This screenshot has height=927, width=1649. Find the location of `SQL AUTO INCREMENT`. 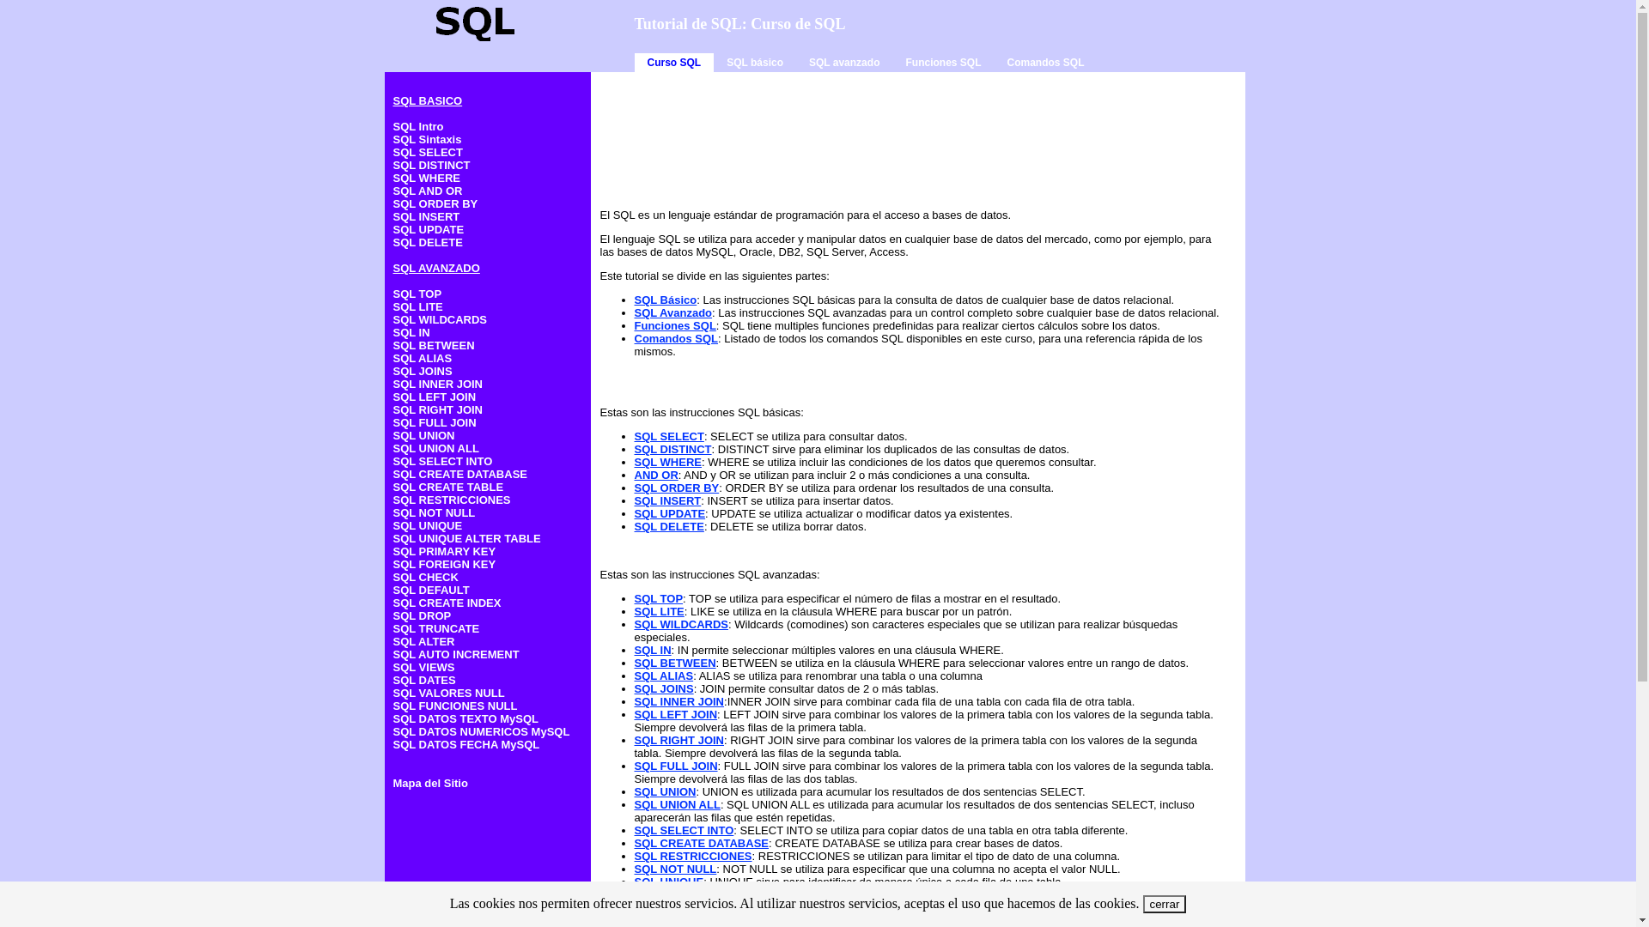

SQL AUTO INCREMENT is located at coordinates (457, 654).